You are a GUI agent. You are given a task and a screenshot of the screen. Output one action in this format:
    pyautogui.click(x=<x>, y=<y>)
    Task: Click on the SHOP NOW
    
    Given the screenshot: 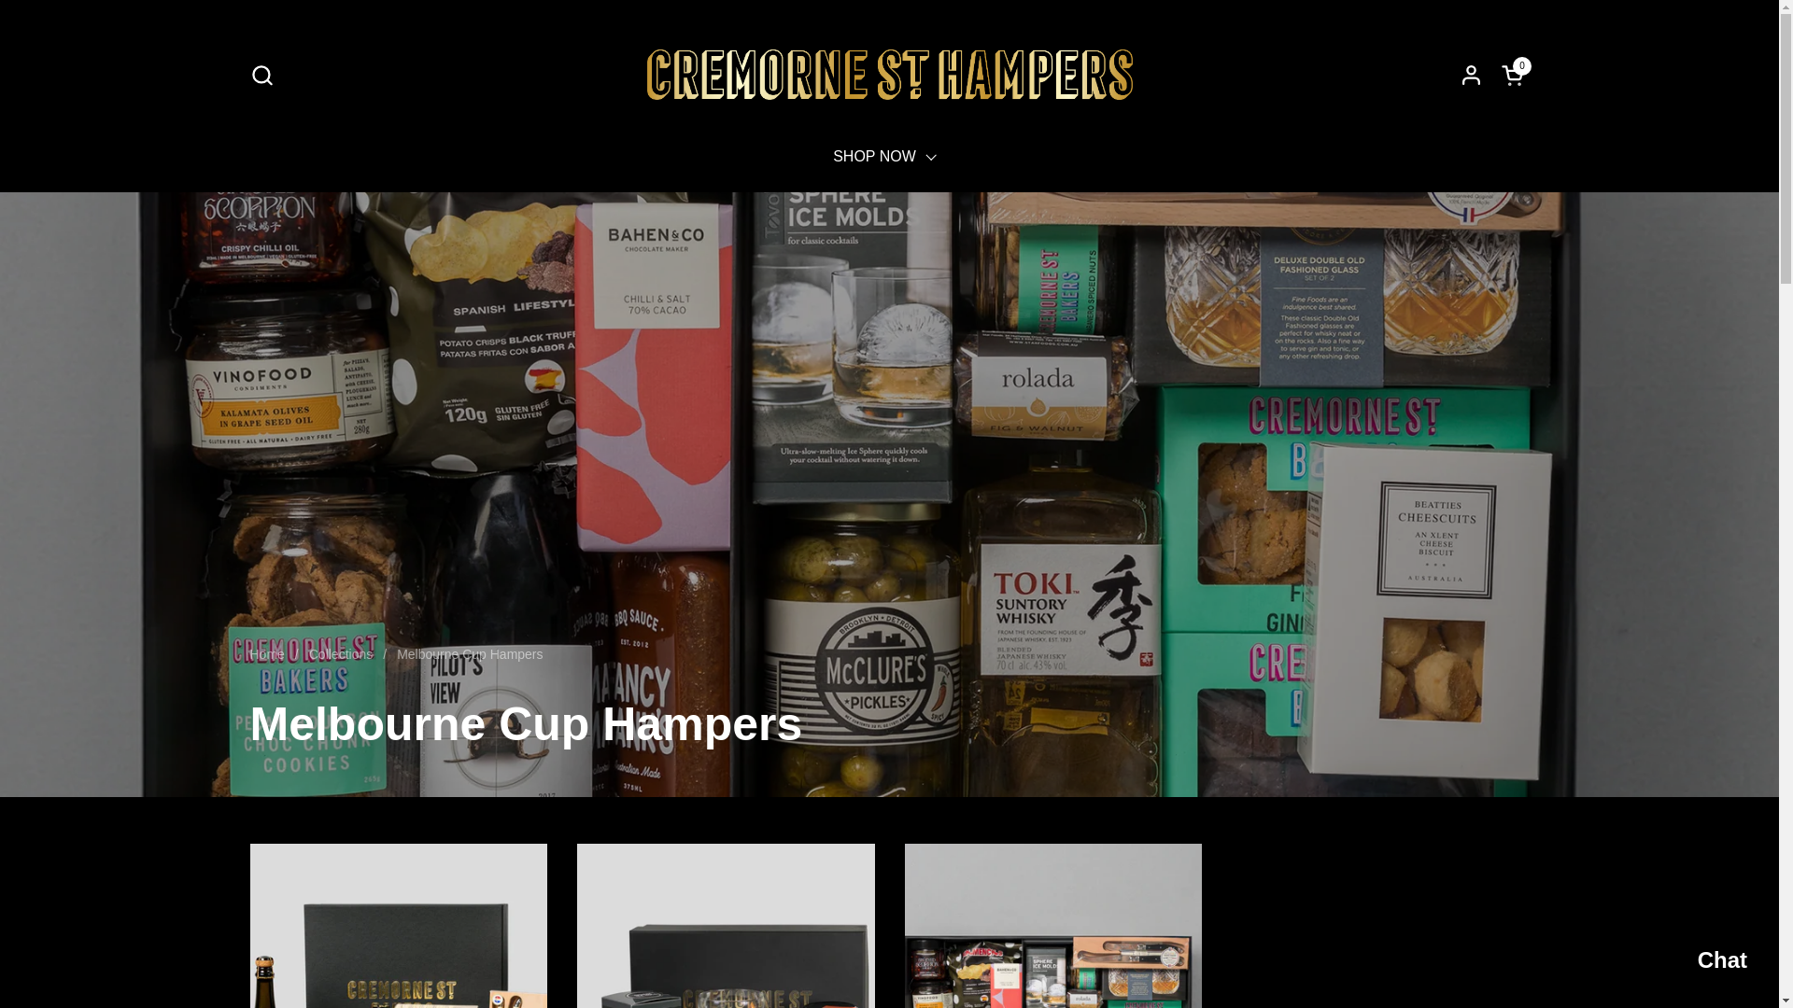 What is the action you would take?
    pyautogui.click(x=1515, y=75)
    